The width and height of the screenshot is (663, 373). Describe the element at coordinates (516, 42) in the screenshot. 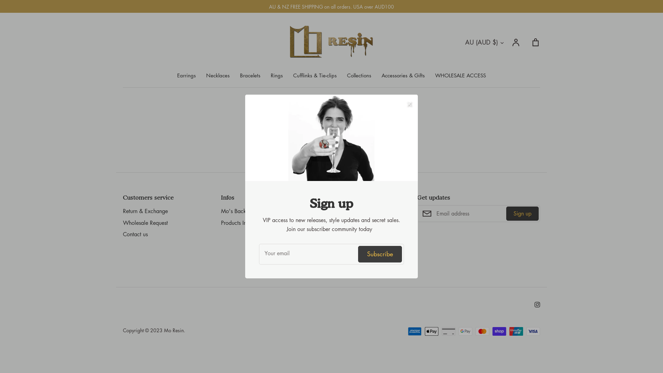

I see `Account` at that location.